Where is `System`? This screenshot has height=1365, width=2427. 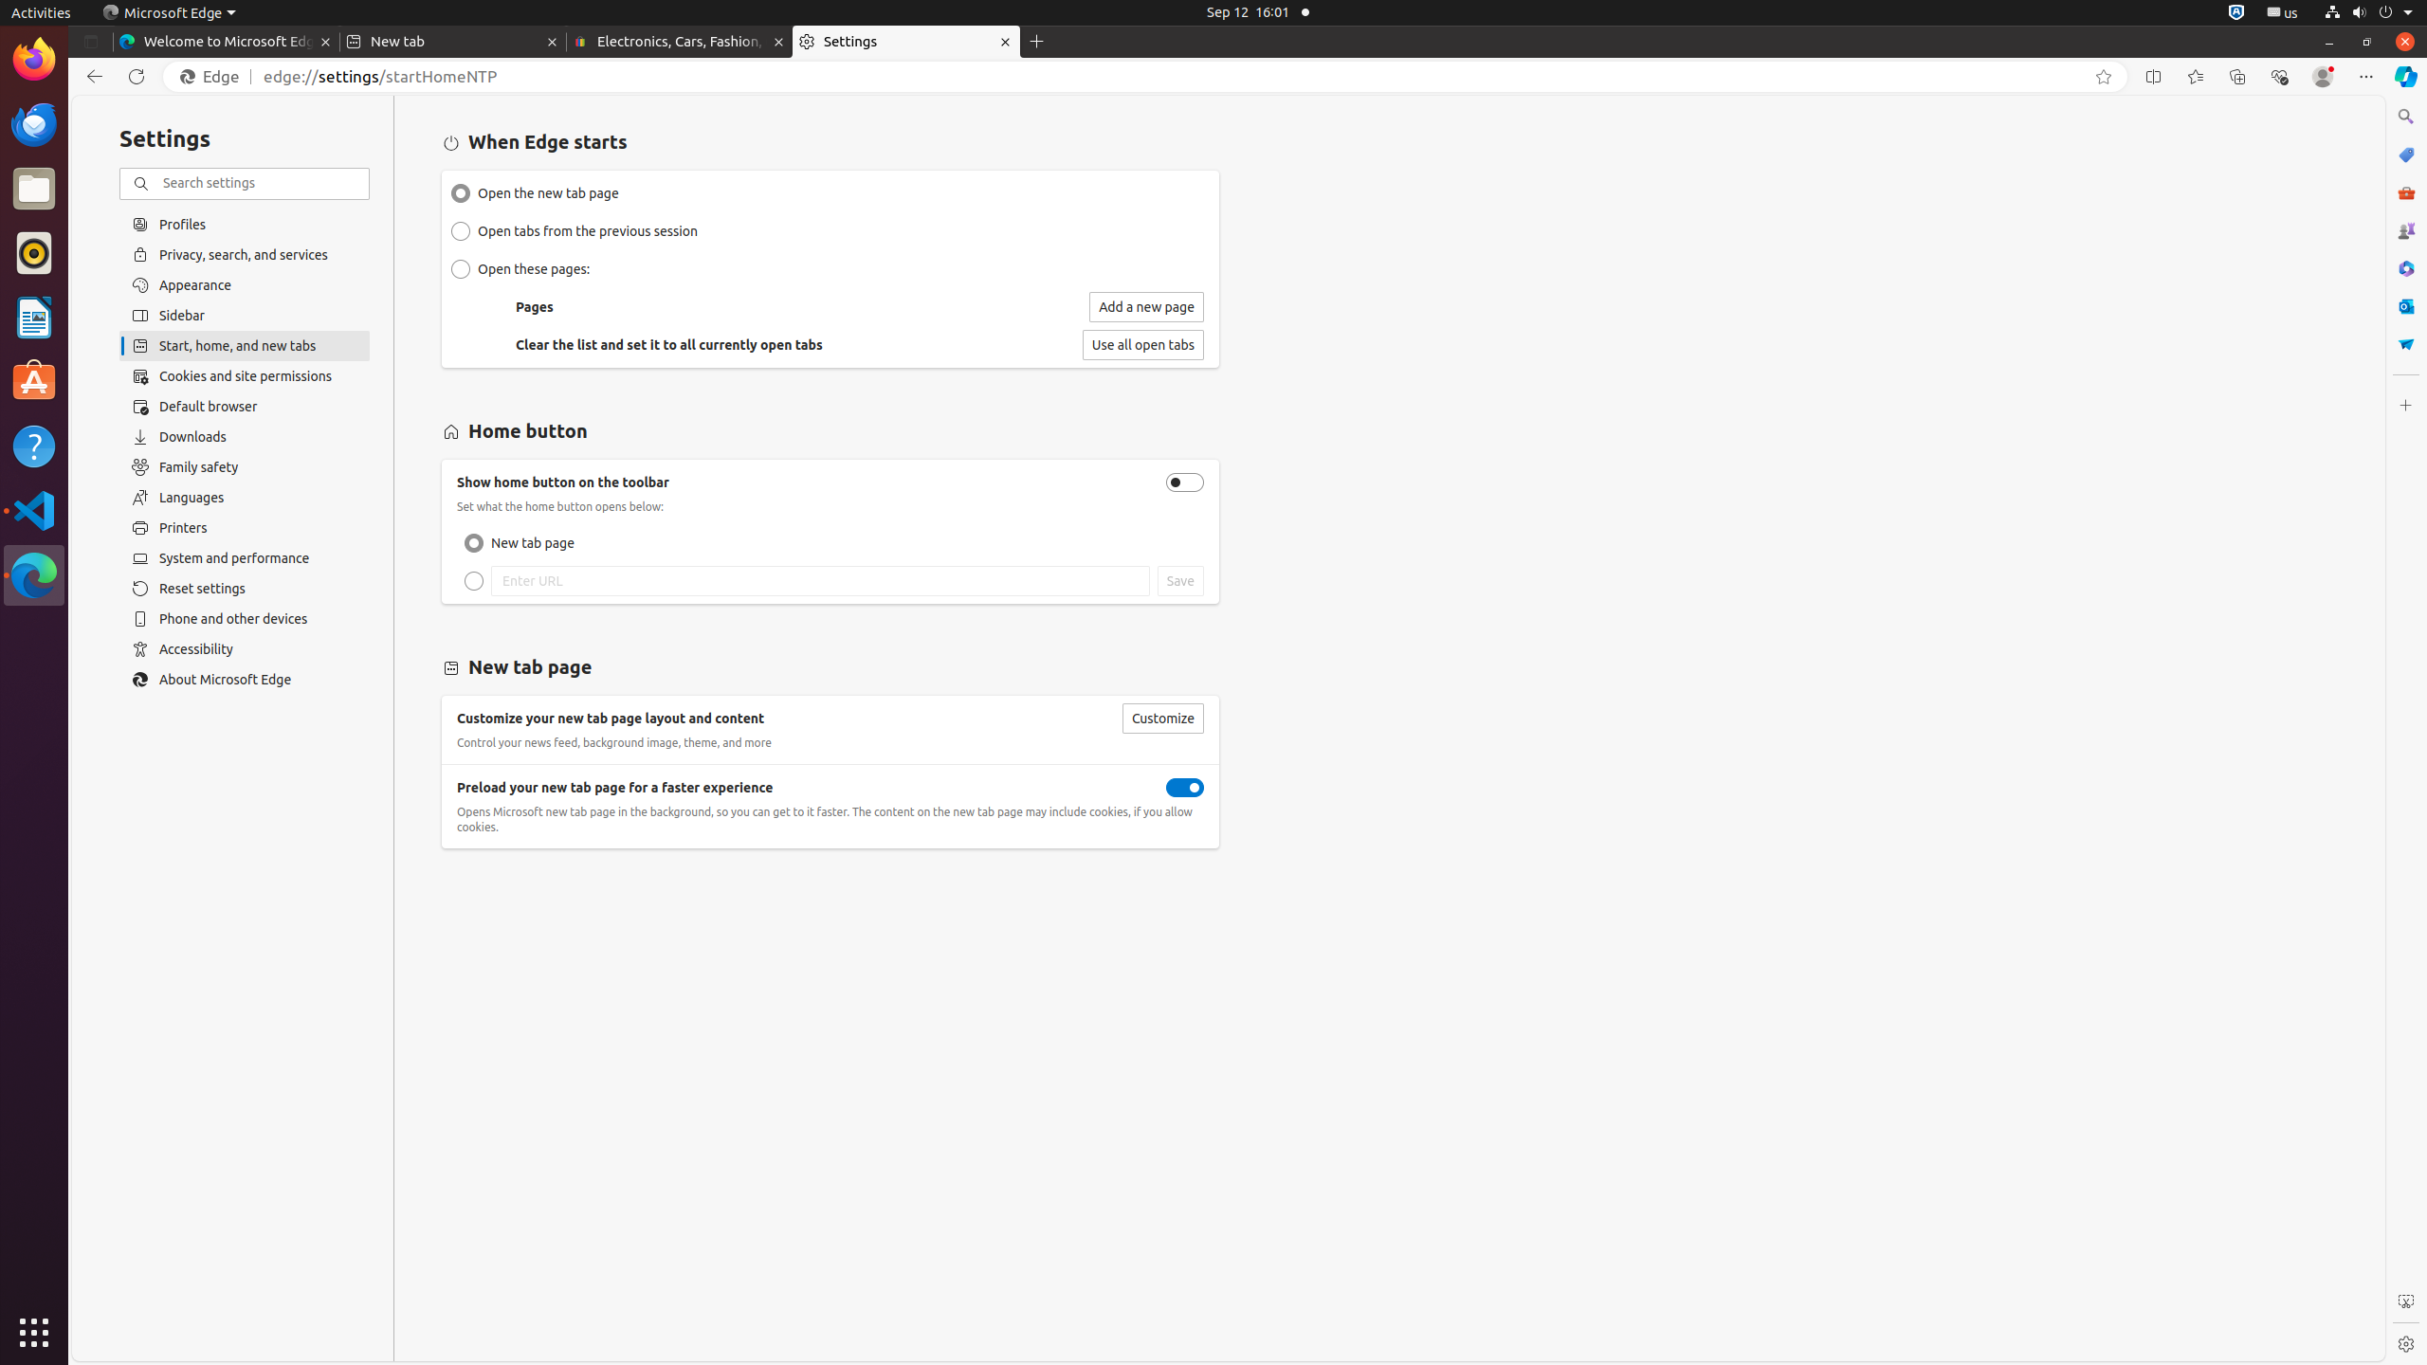
System is located at coordinates (2368, 13).